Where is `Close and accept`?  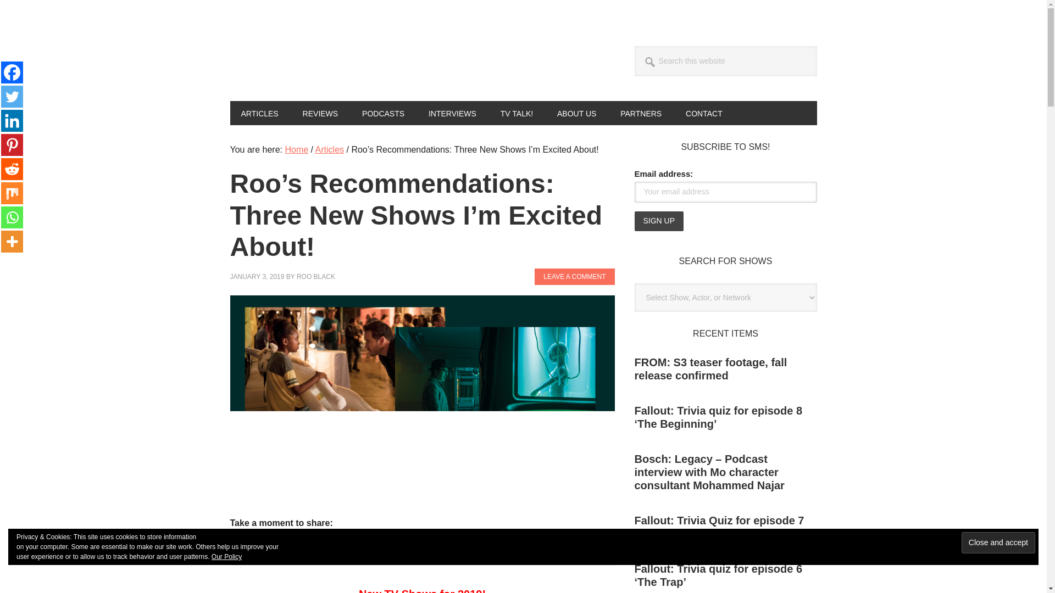
Close and accept is located at coordinates (998, 542).